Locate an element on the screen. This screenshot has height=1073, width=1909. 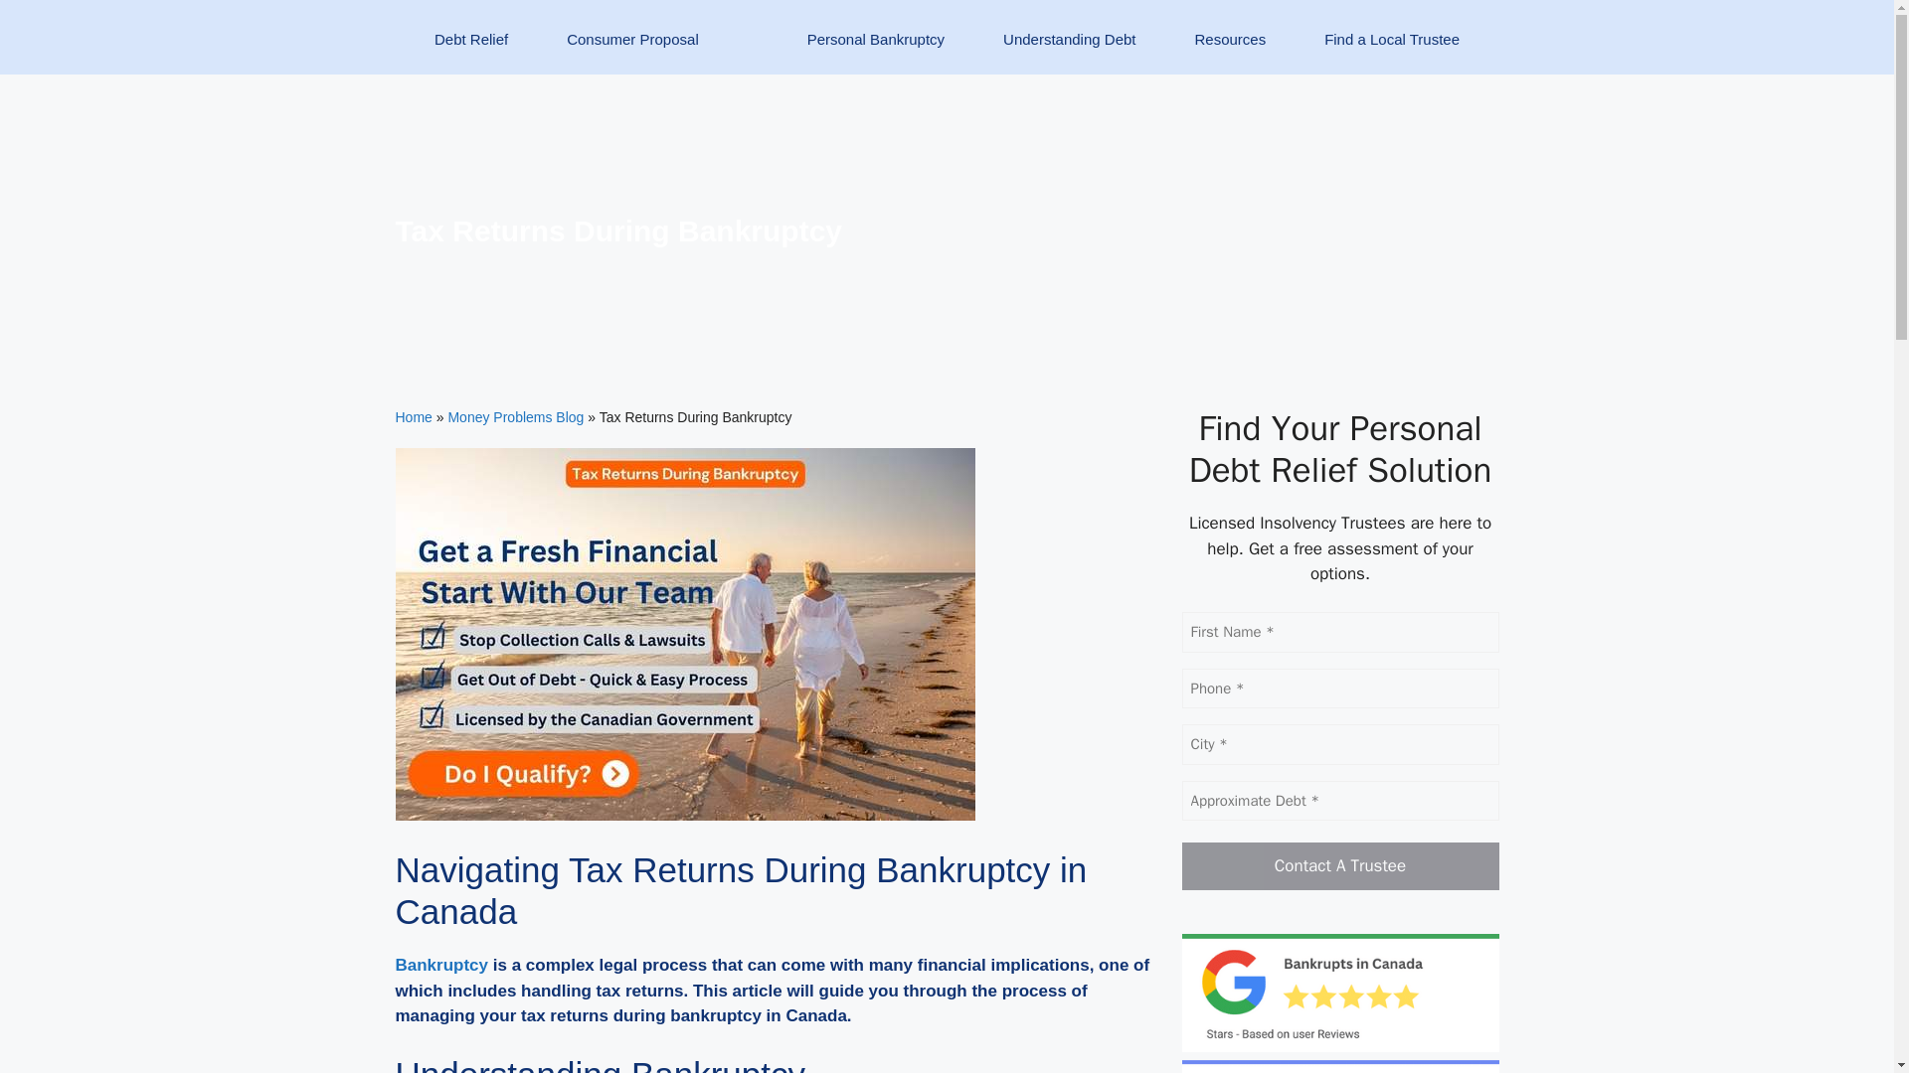
Debt Relief is located at coordinates (471, 52).